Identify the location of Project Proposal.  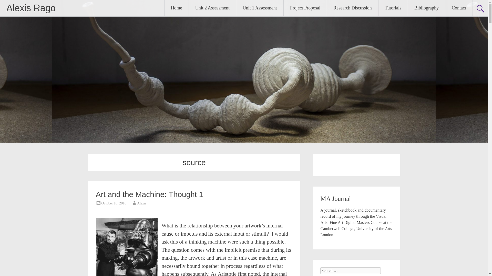
(305, 8).